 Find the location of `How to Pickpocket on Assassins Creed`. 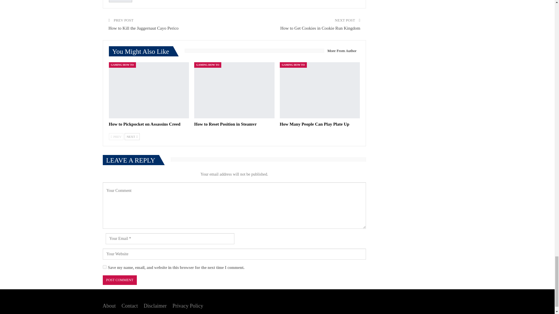

How to Pickpocket on Assassins Creed is located at coordinates (145, 124).